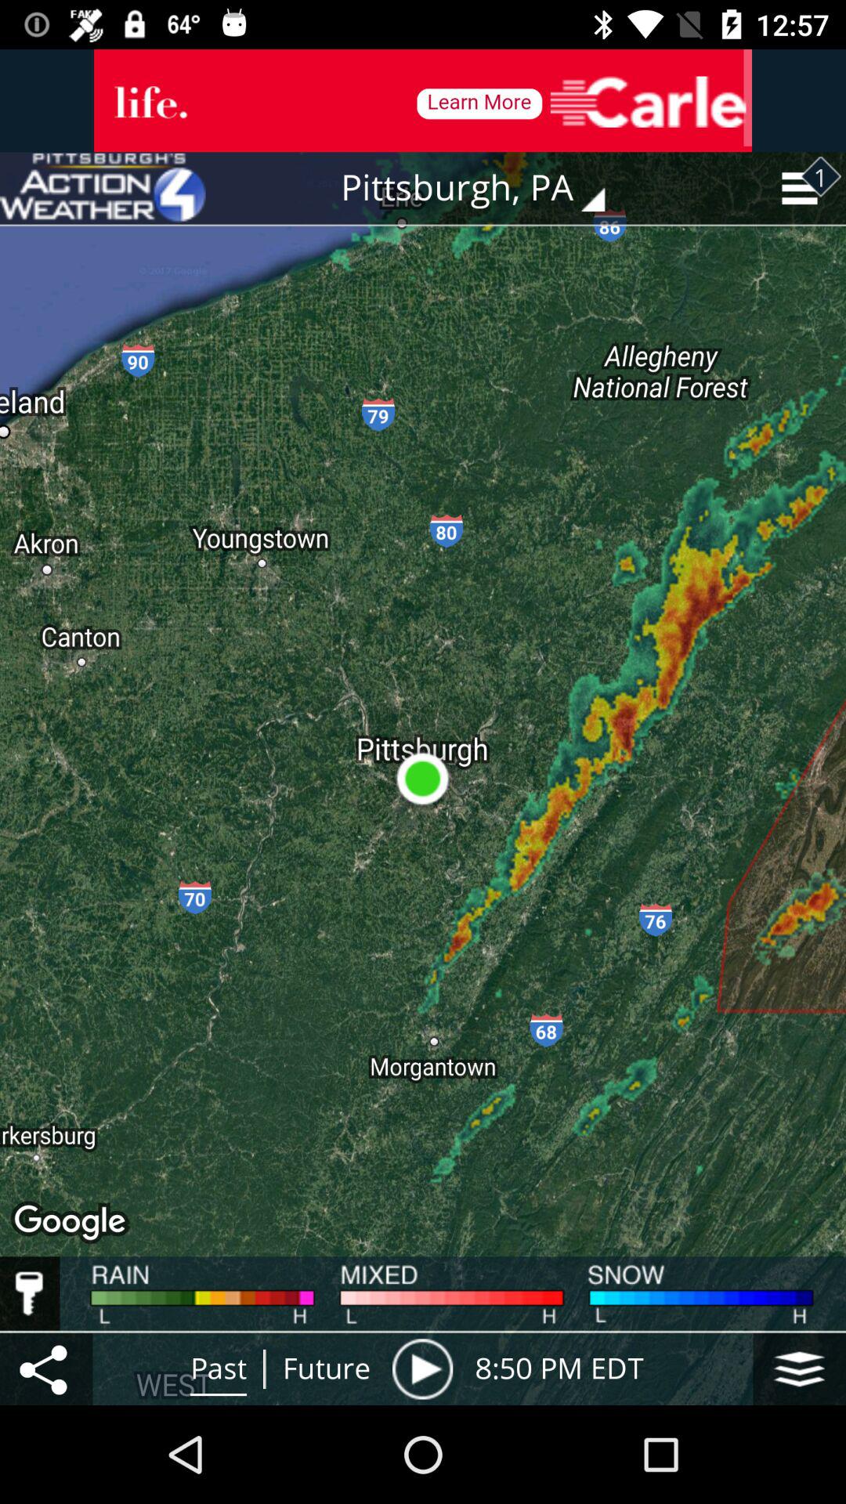 The height and width of the screenshot is (1504, 846). What do you see at coordinates (103, 188) in the screenshot?
I see `select icon to the left of the pittsburgh, pa` at bounding box center [103, 188].